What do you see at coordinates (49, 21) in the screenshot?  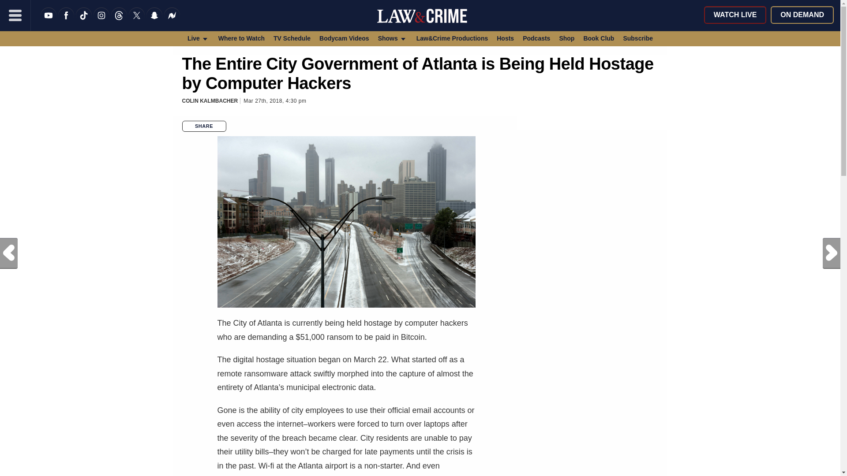 I see `YouTube` at bounding box center [49, 21].